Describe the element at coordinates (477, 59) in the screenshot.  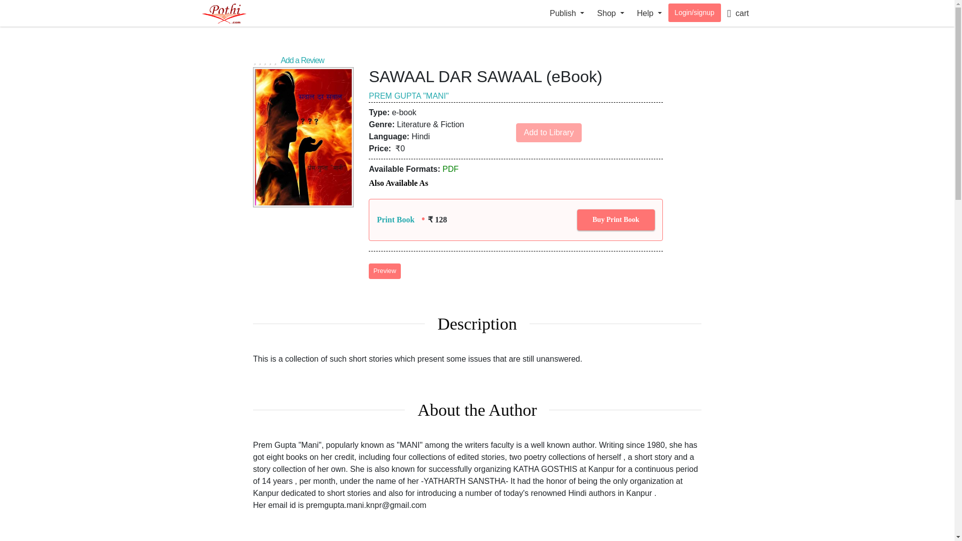
I see `Add a Review` at that location.